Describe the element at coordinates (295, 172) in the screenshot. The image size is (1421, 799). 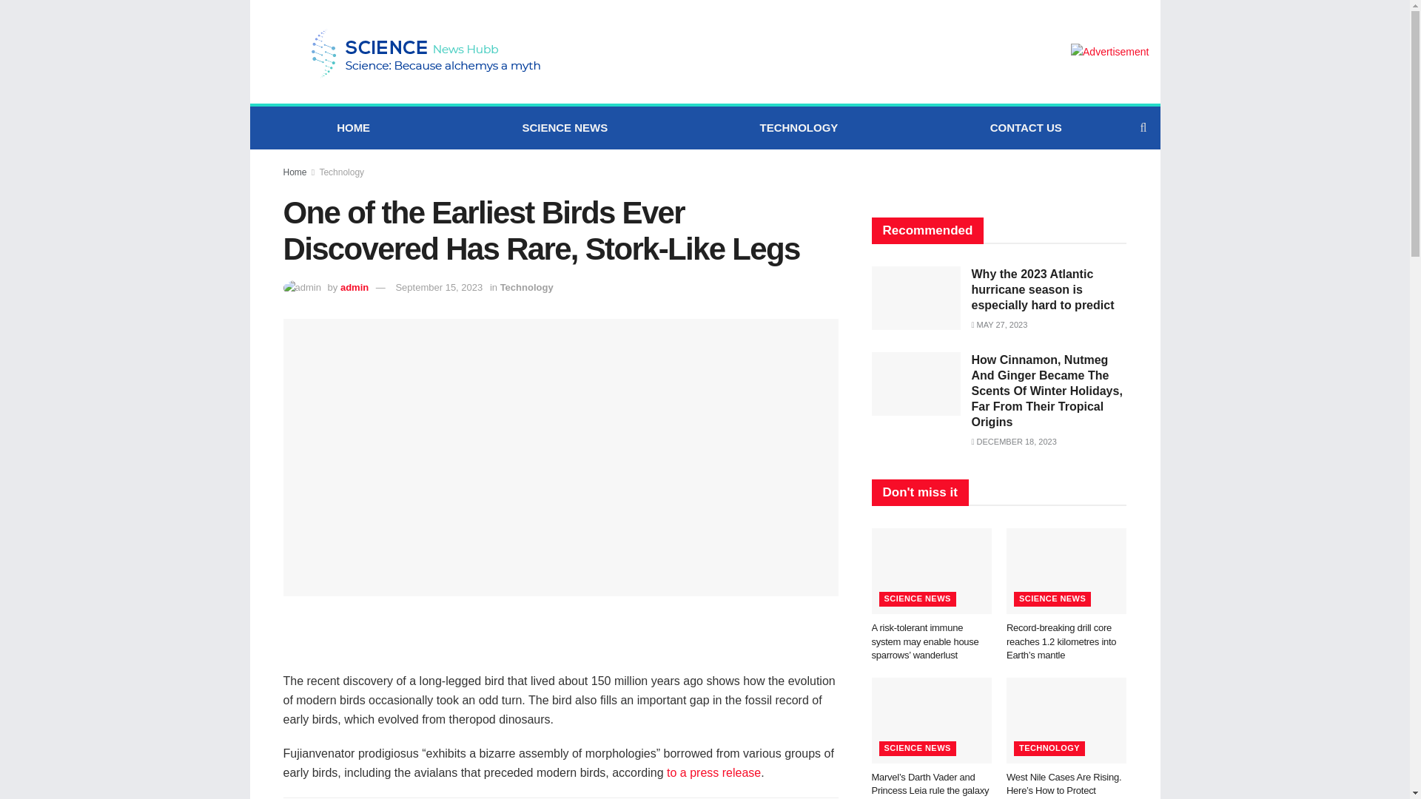
I see `Home` at that location.